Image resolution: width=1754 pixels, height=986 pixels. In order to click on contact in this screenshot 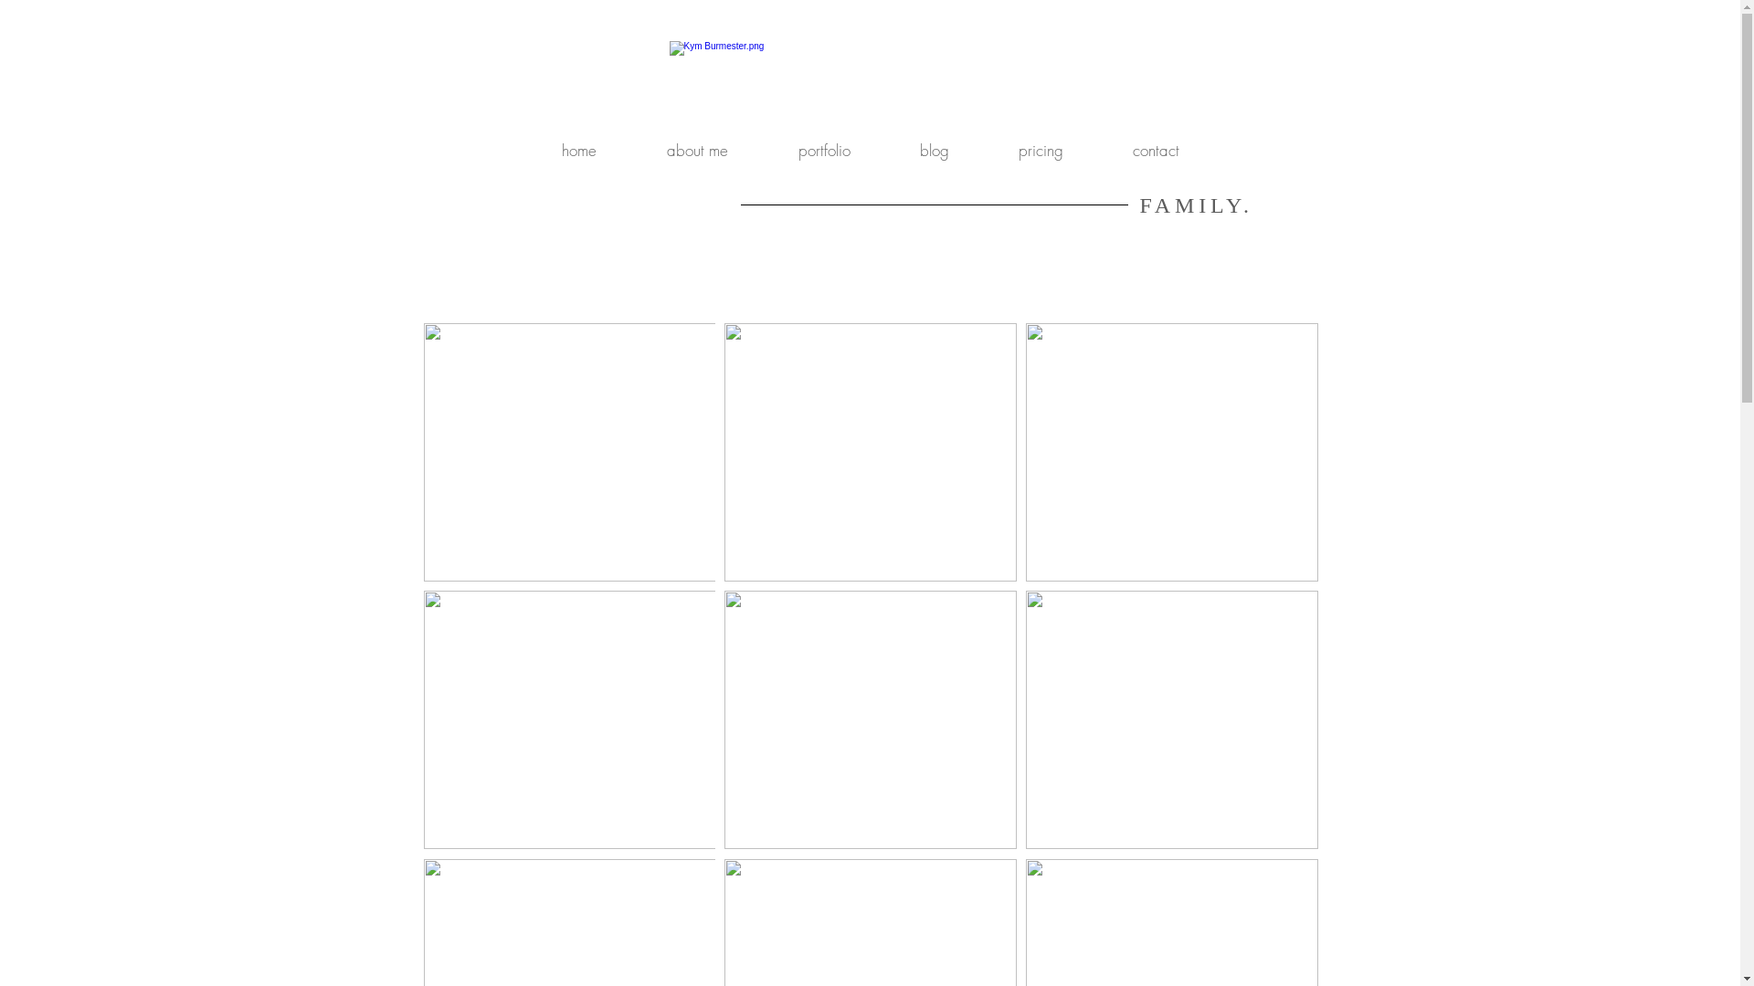, I will do `click(1156, 151)`.